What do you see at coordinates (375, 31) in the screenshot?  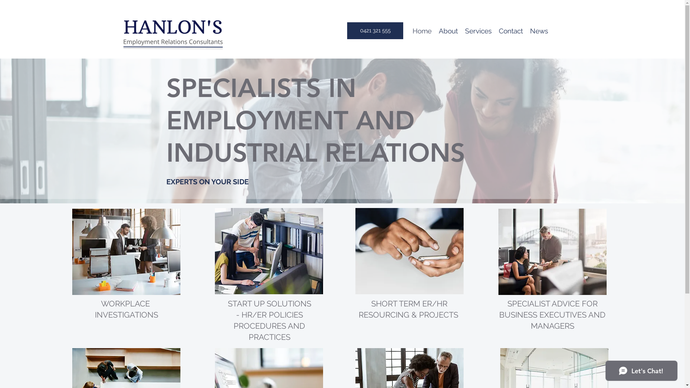 I see `0421 321 555` at bounding box center [375, 31].